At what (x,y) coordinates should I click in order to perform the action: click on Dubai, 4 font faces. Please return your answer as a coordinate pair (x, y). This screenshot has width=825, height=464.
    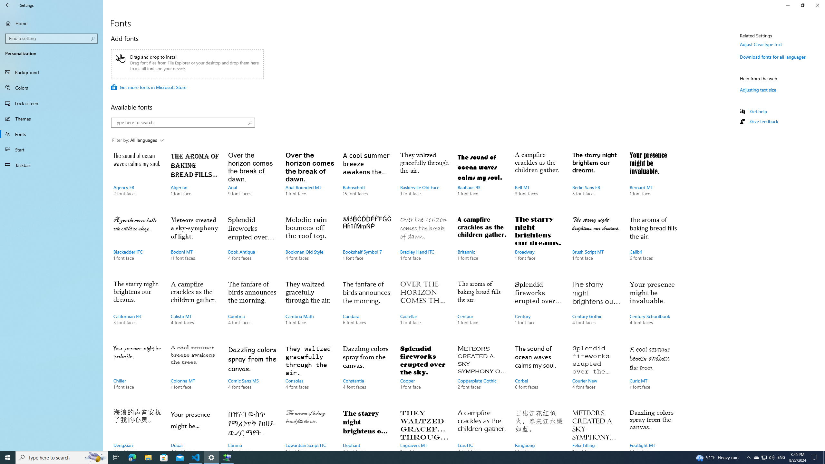
    Looking at the image, I should click on (195, 429).